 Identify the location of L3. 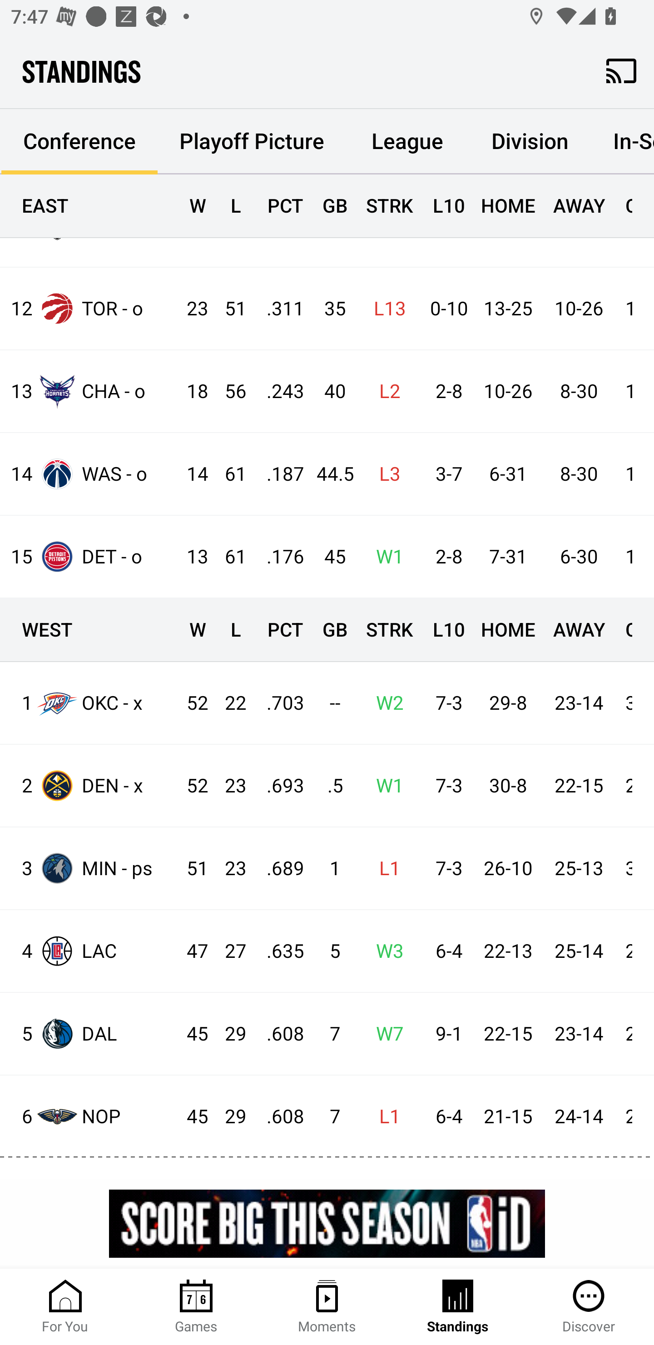
(385, 473).